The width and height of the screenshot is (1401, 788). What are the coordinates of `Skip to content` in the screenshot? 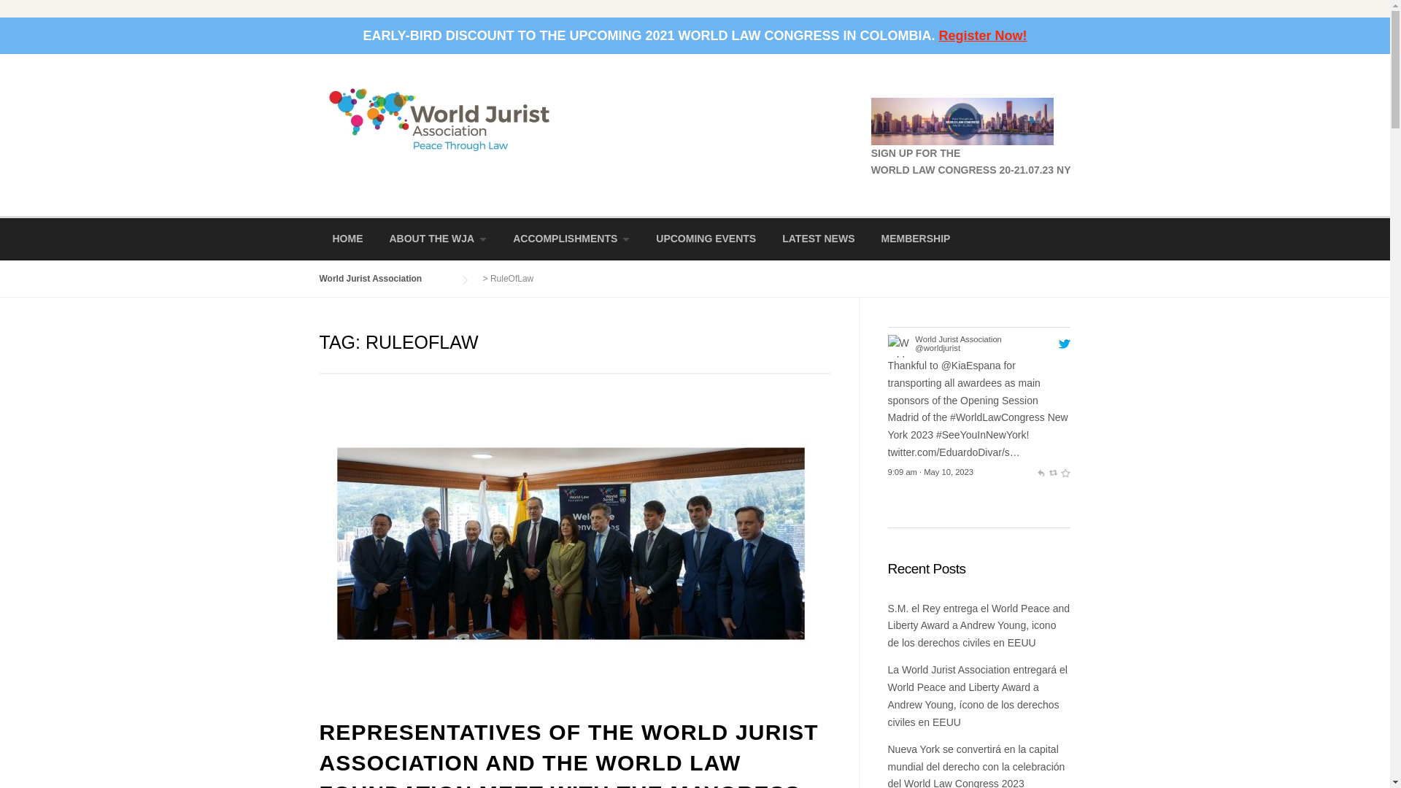 It's located at (34, 63).